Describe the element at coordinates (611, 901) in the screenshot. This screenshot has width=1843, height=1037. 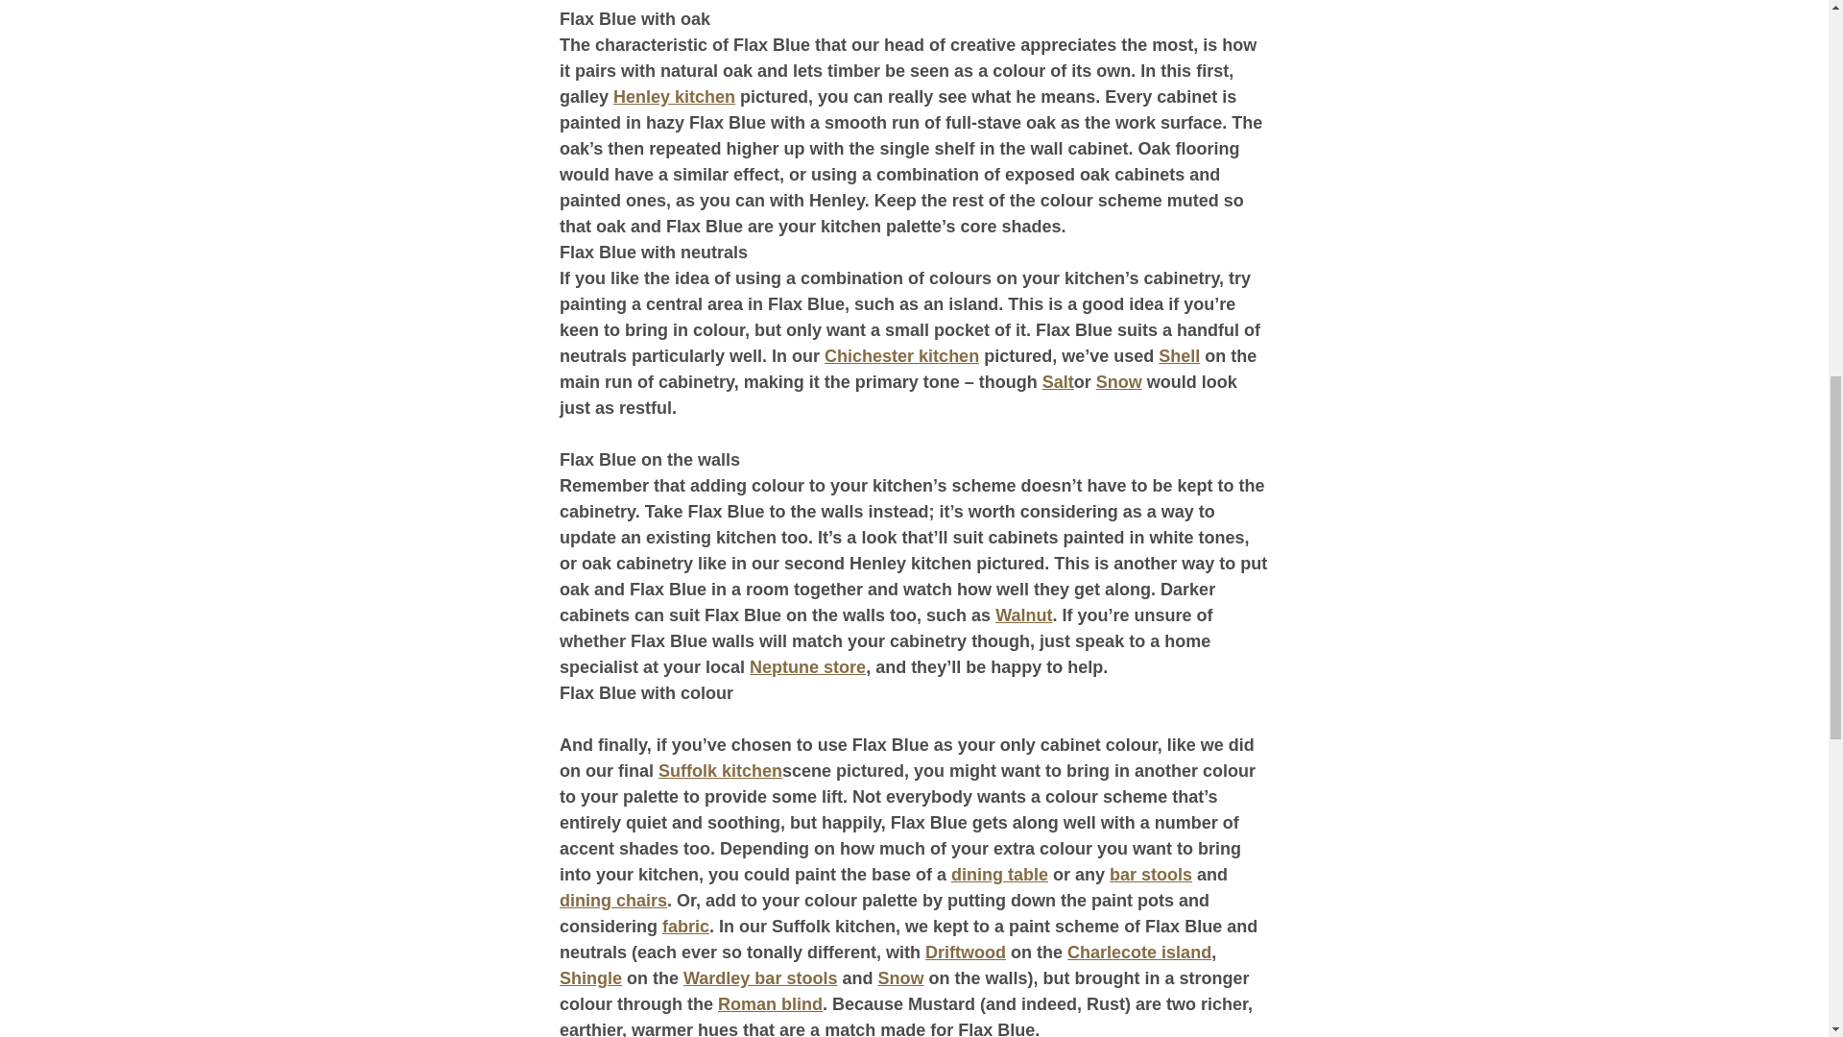
I see `dining chairs` at that location.